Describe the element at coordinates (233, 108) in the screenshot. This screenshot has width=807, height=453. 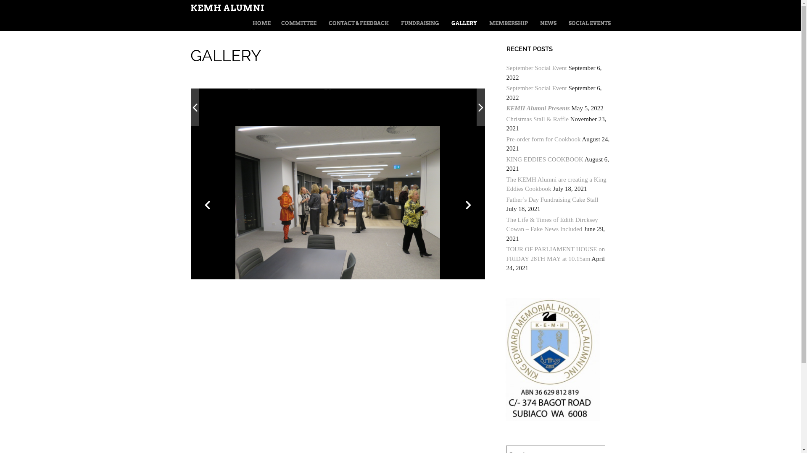
I see `IMG 1831   ` at that location.